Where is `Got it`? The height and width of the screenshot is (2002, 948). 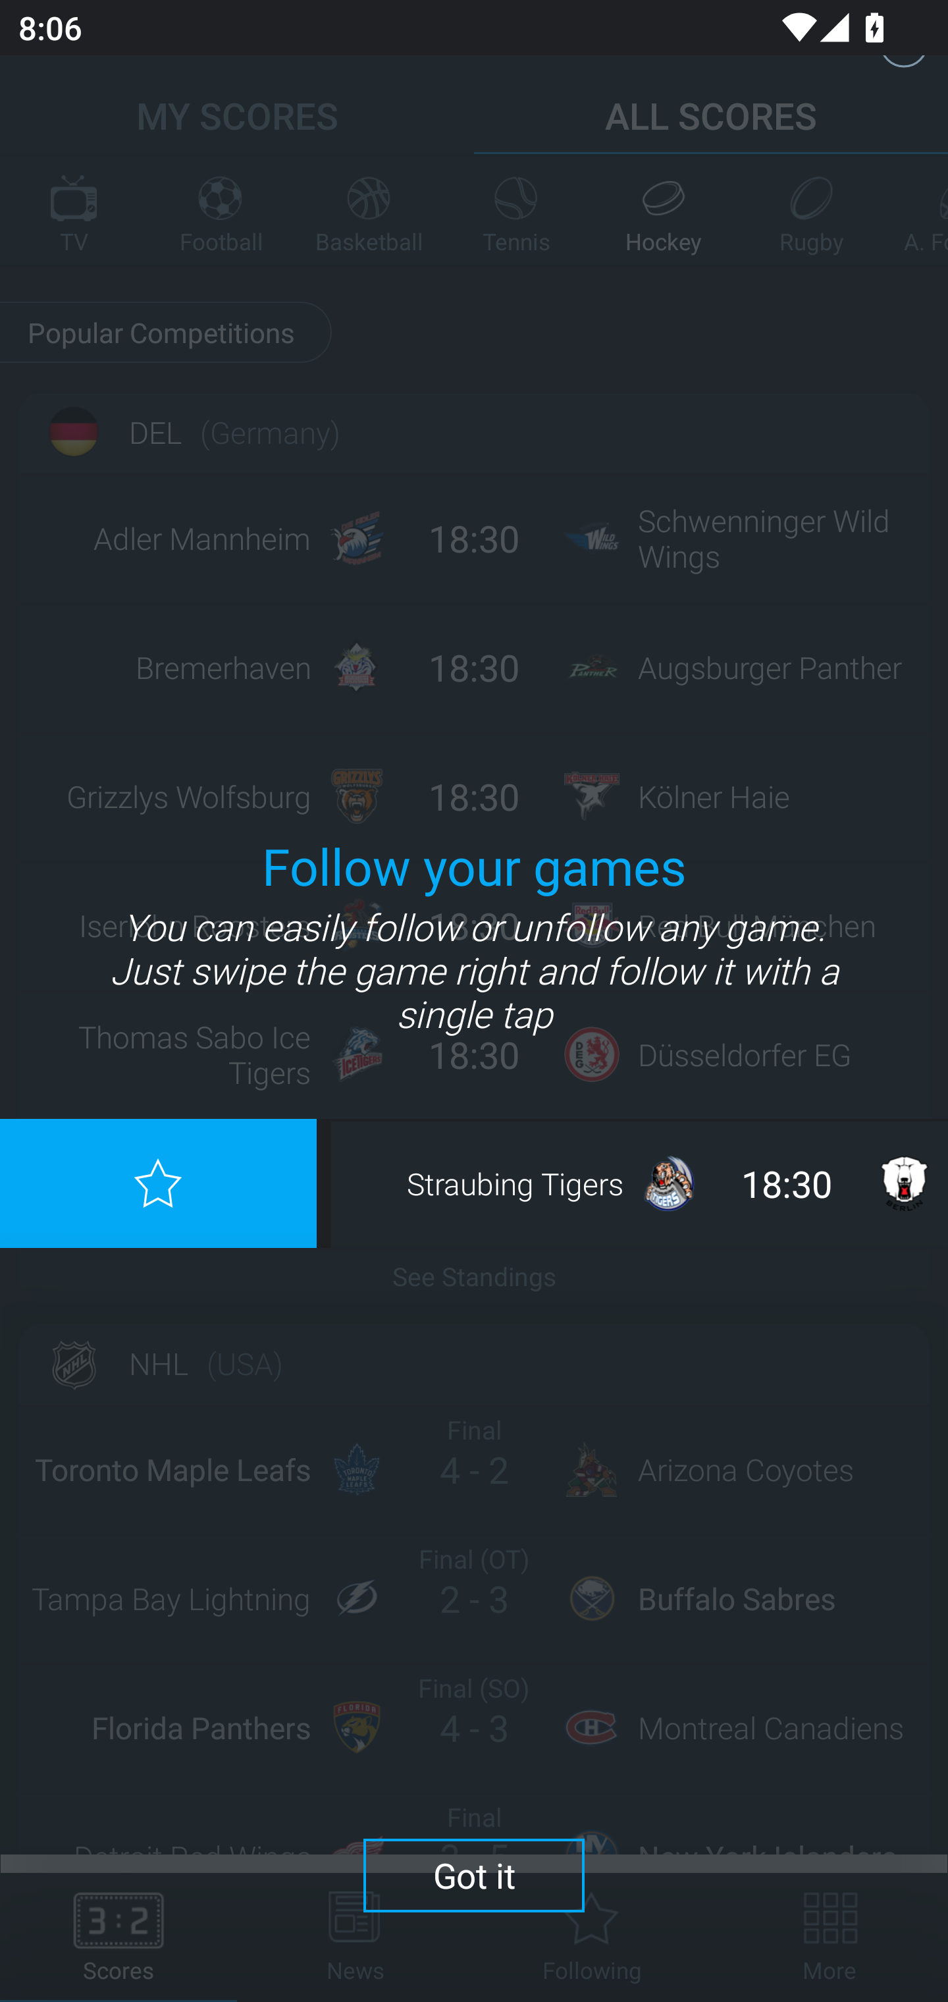
Got it is located at coordinates (474, 1874).